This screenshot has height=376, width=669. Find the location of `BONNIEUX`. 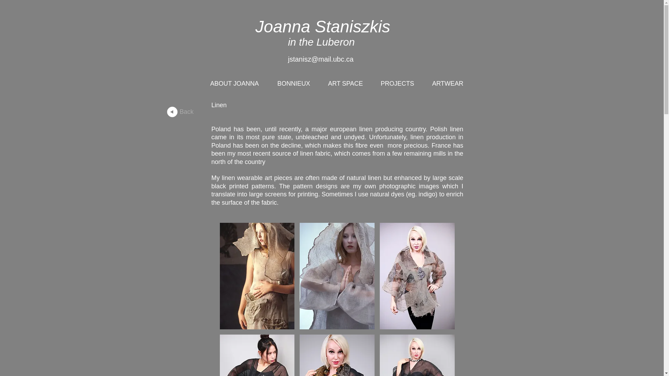

BONNIEUX is located at coordinates (294, 84).